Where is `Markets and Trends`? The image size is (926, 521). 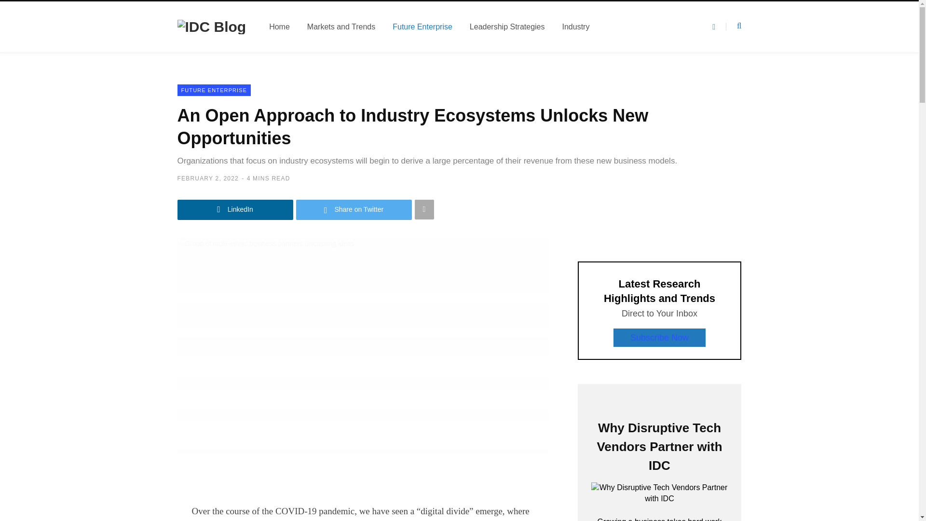
Markets and Trends is located at coordinates (341, 27).